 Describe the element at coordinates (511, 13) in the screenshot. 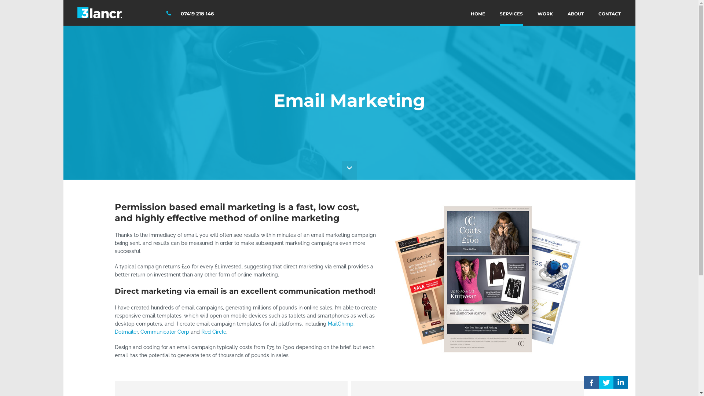

I see `SERVICES` at that location.